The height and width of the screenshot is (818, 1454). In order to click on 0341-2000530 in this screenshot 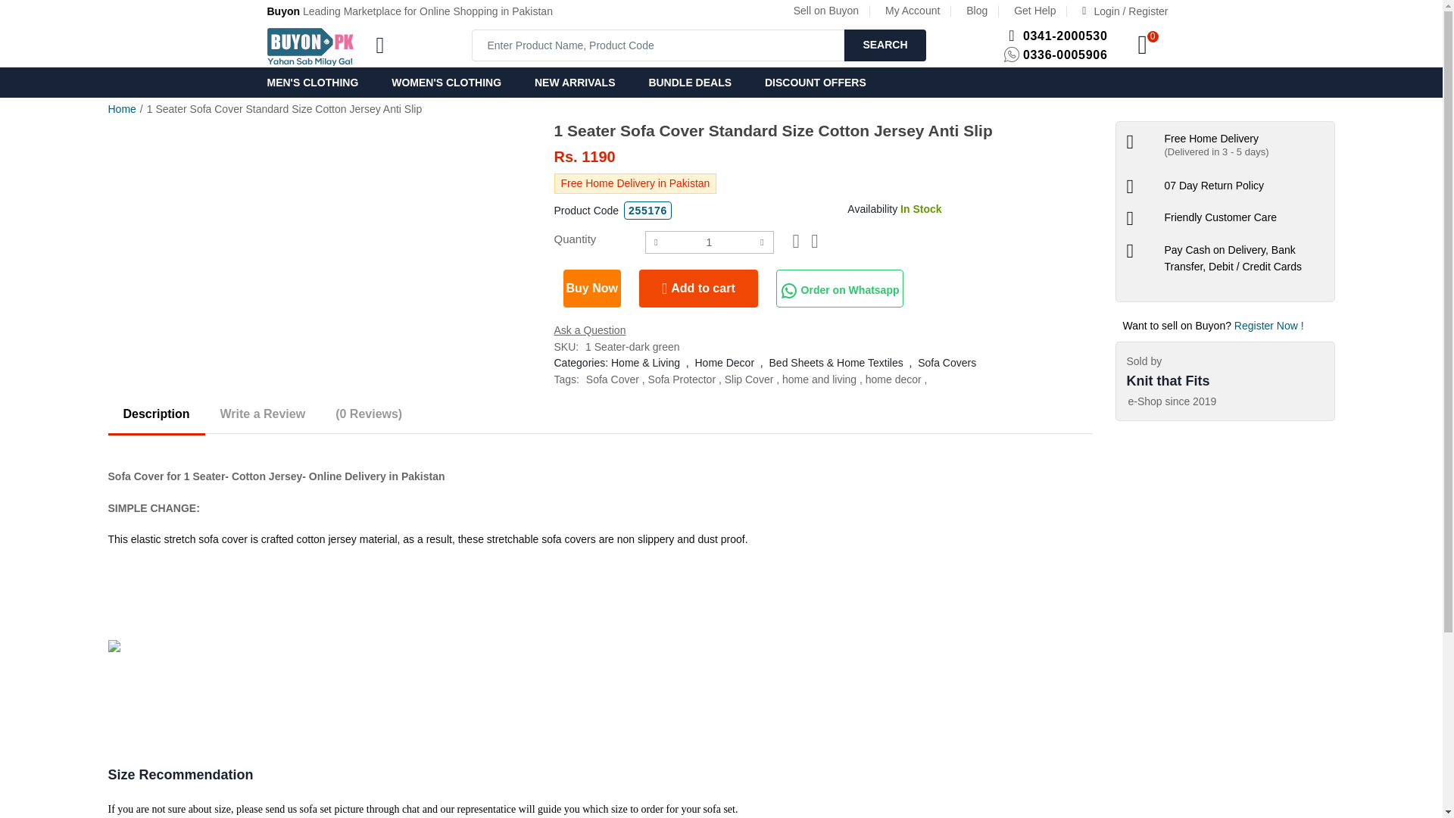, I will do `click(1066, 36)`.